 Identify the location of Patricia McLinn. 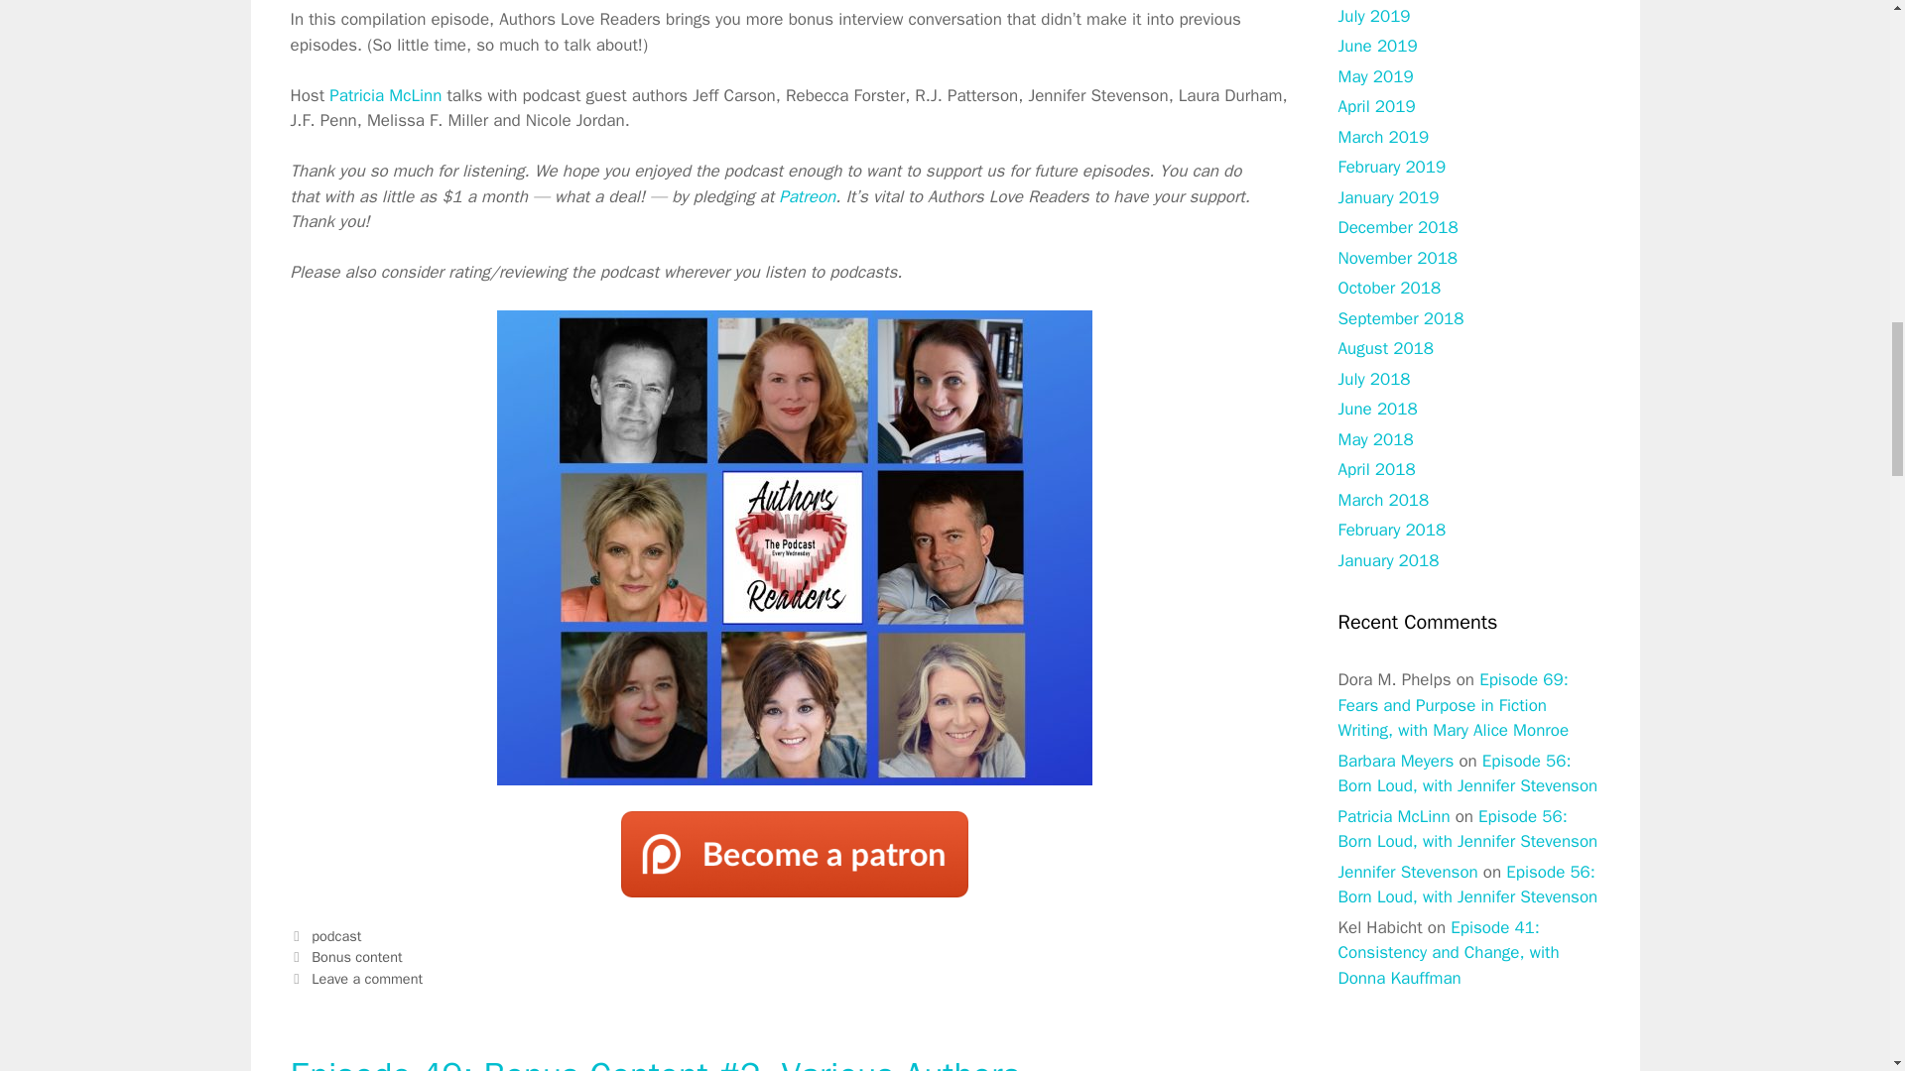
(385, 95).